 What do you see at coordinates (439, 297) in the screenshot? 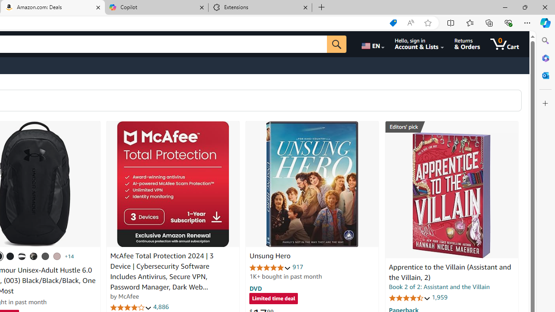
I see `1,959` at bounding box center [439, 297].